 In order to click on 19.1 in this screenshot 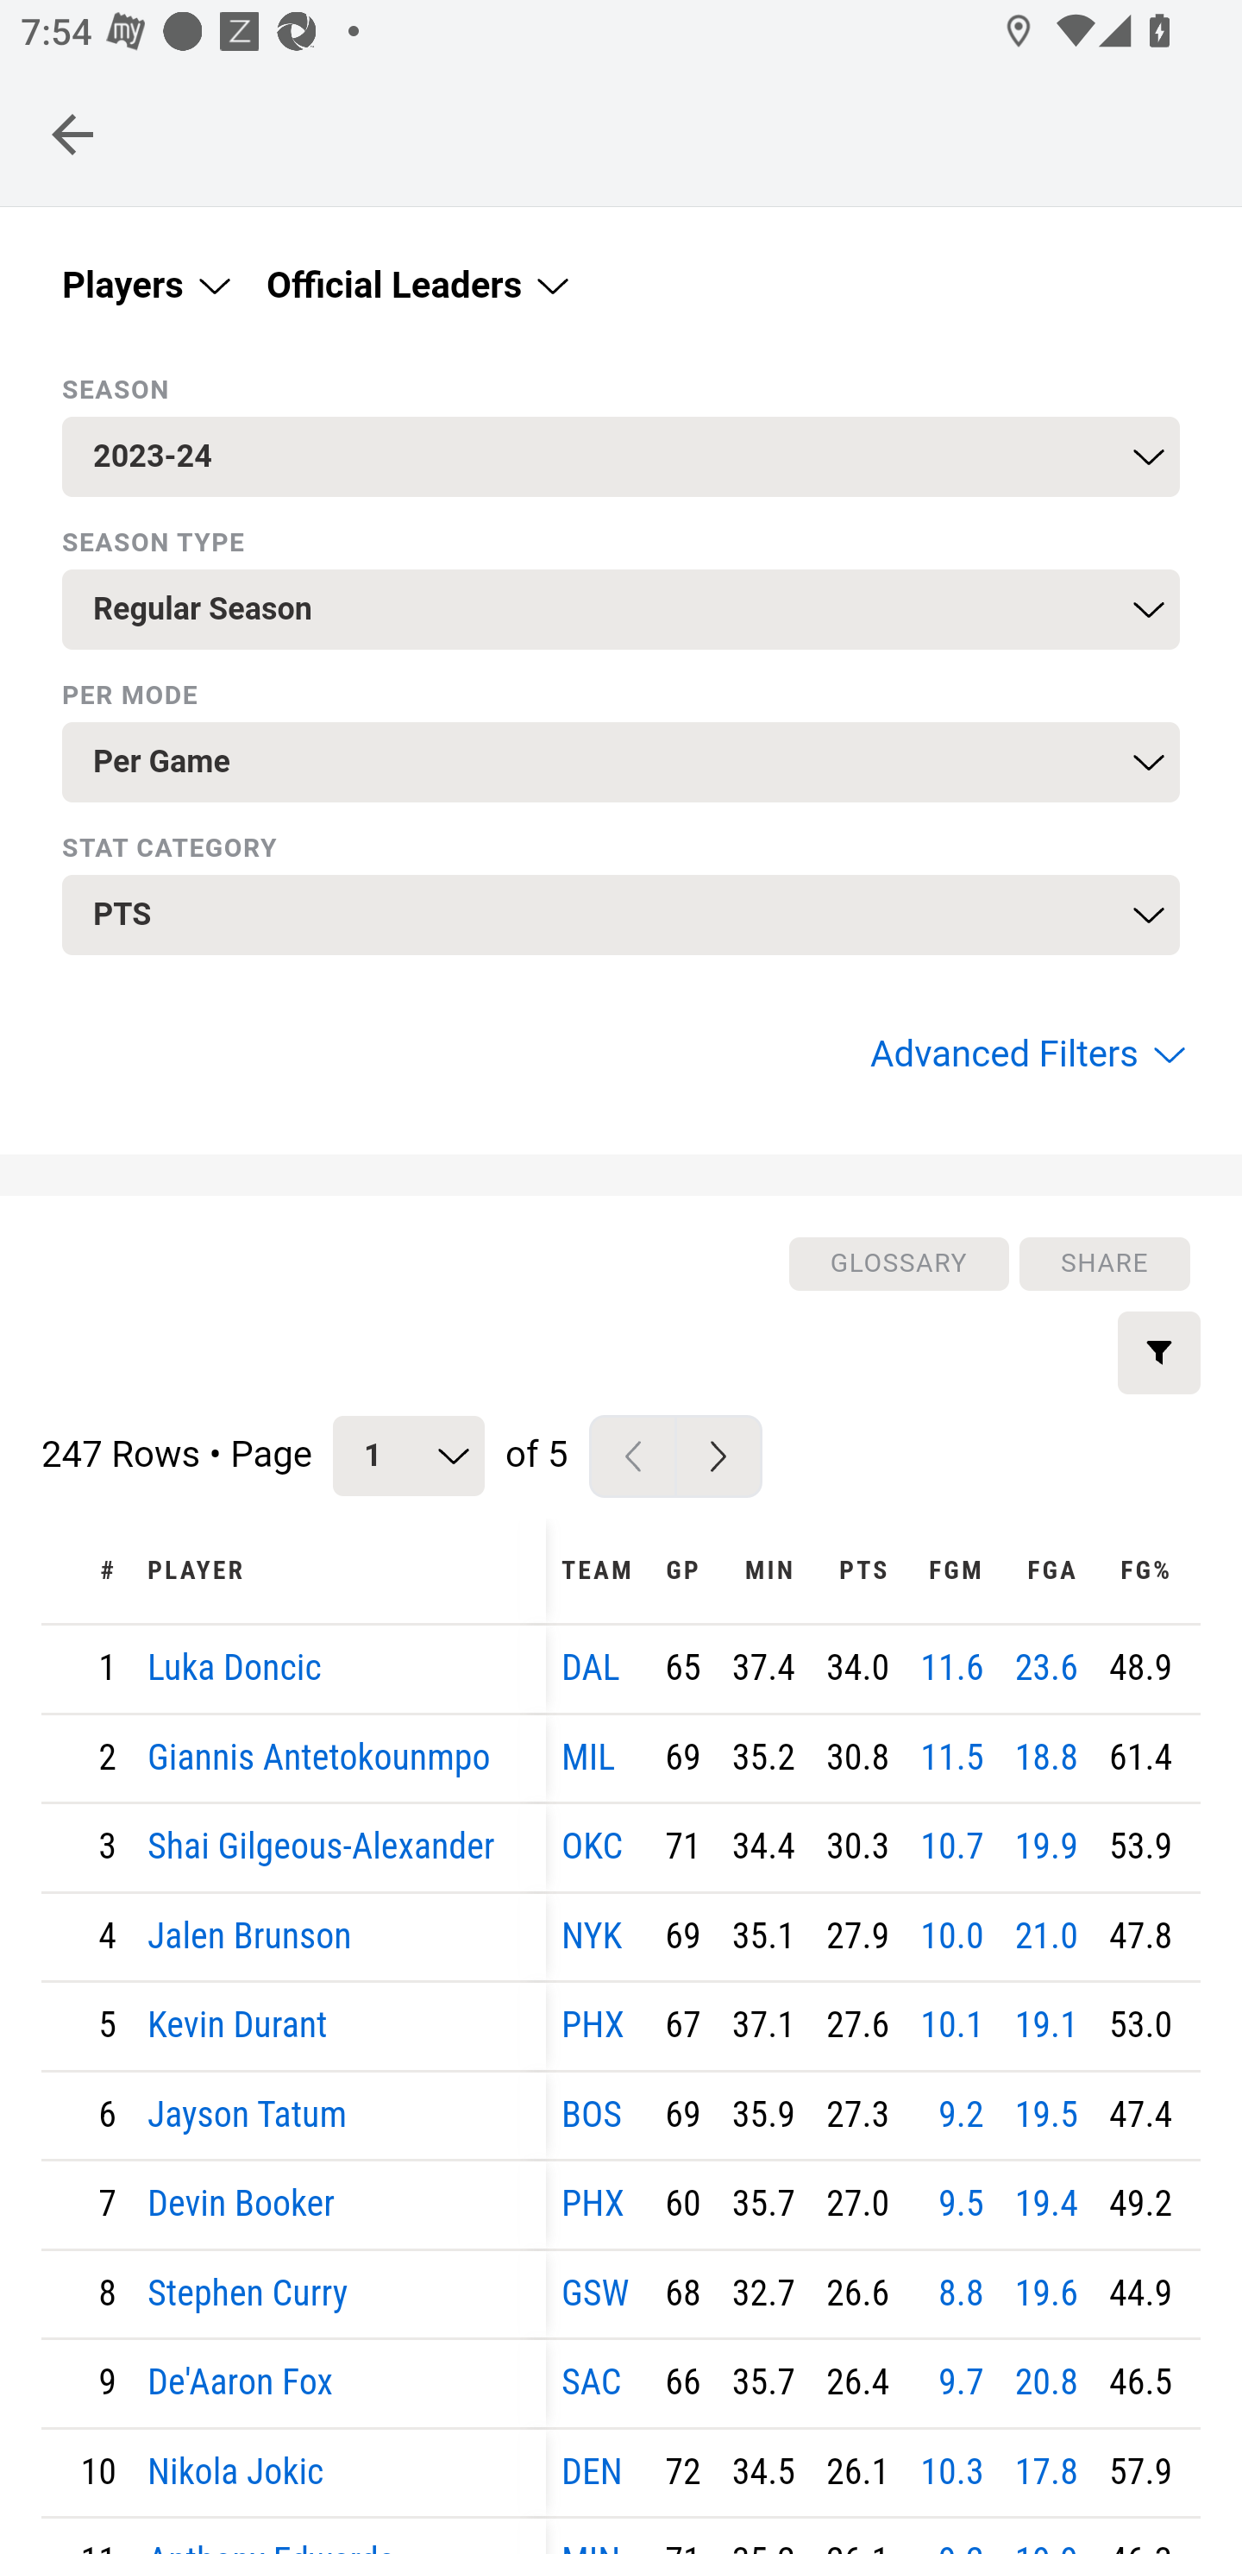, I will do `click(1047, 2024)`.